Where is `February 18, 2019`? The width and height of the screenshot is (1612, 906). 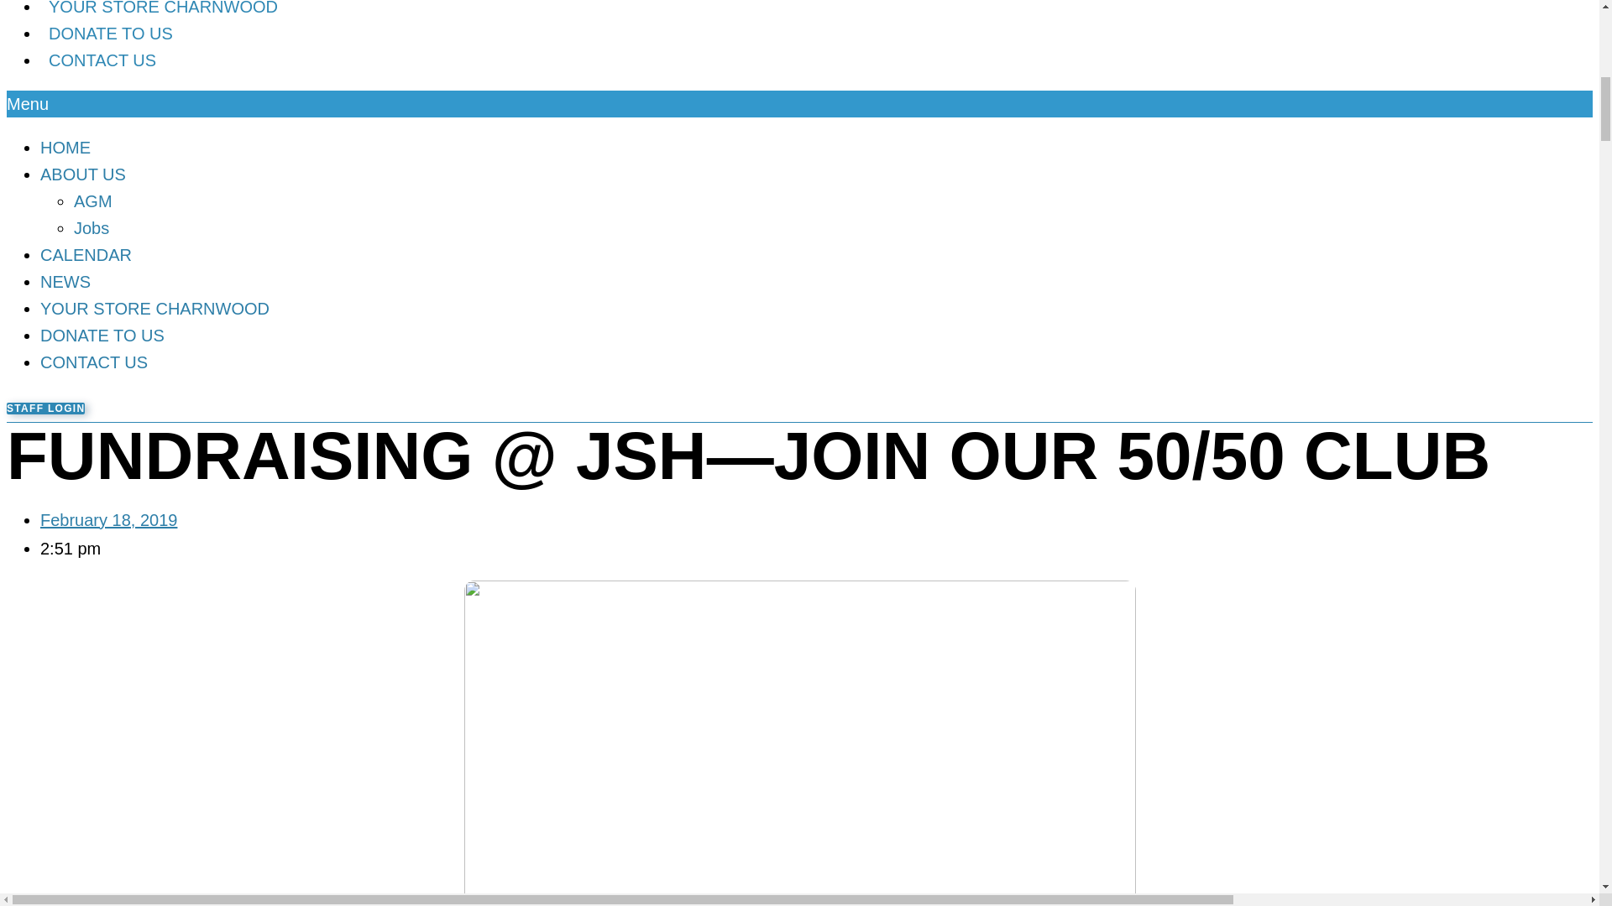
February 18, 2019 is located at coordinates (109, 520).